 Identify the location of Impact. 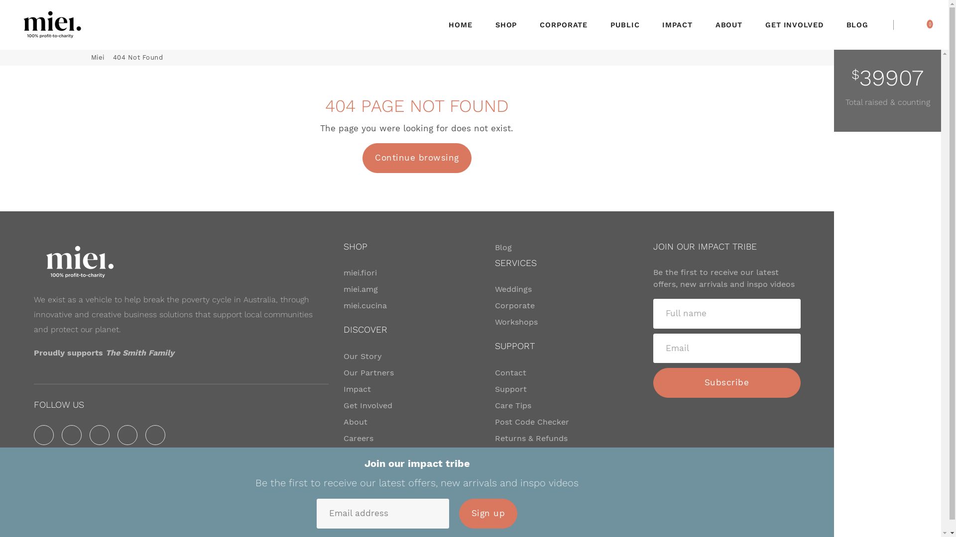
(358, 389).